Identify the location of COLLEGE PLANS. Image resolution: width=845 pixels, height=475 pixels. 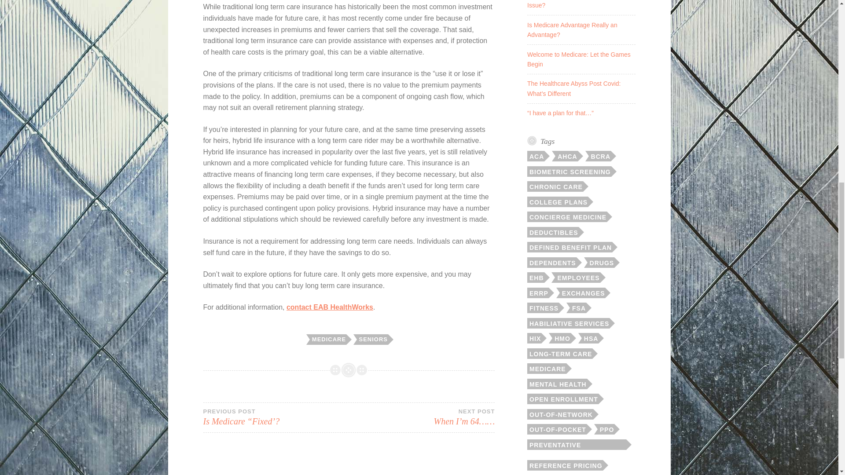
(558, 201).